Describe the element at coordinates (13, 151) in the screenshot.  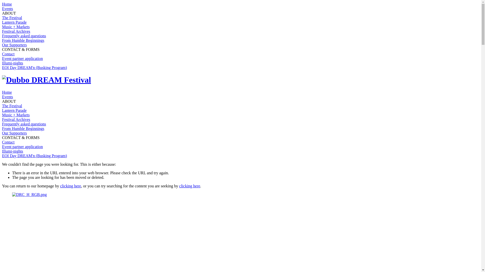
I see `Illumi-nights` at that location.